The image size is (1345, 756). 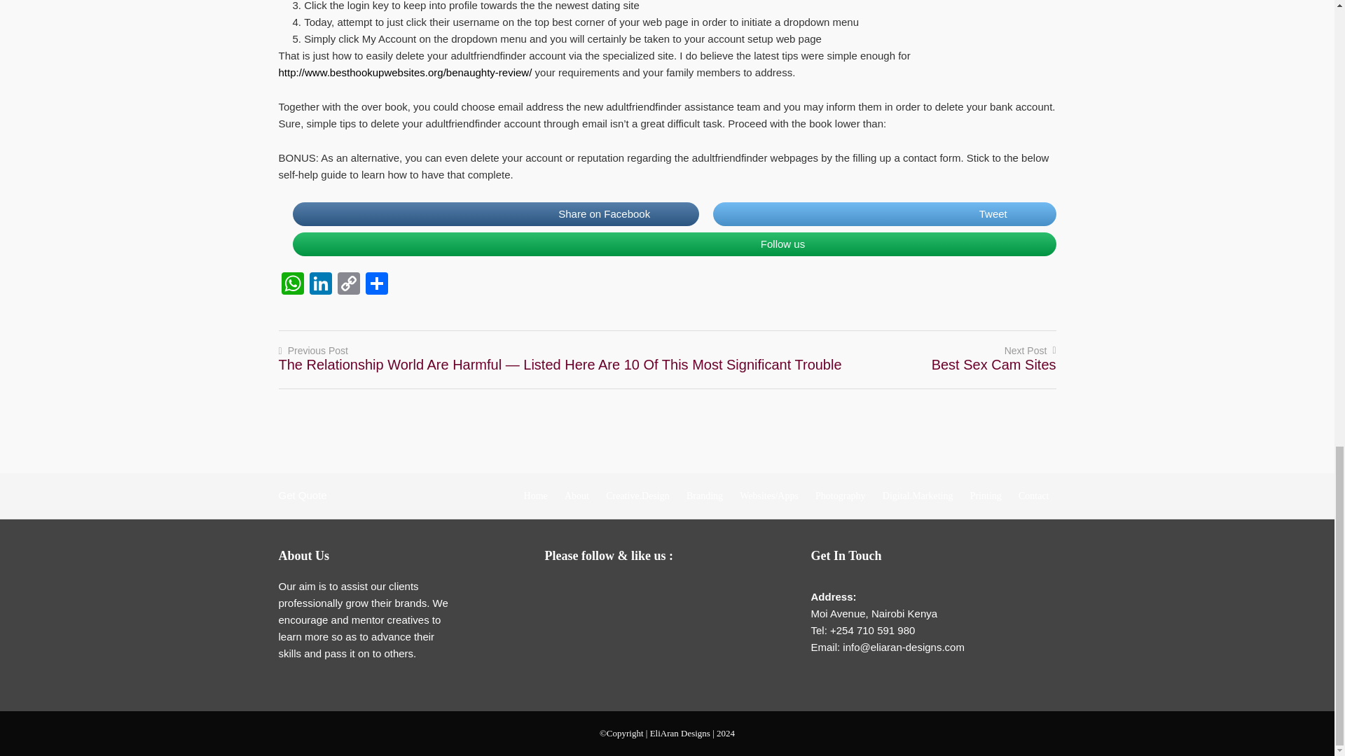 What do you see at coordinates (349, 284) in the screenshot?
I see `Copy Link` at bounding box center [349, 284].